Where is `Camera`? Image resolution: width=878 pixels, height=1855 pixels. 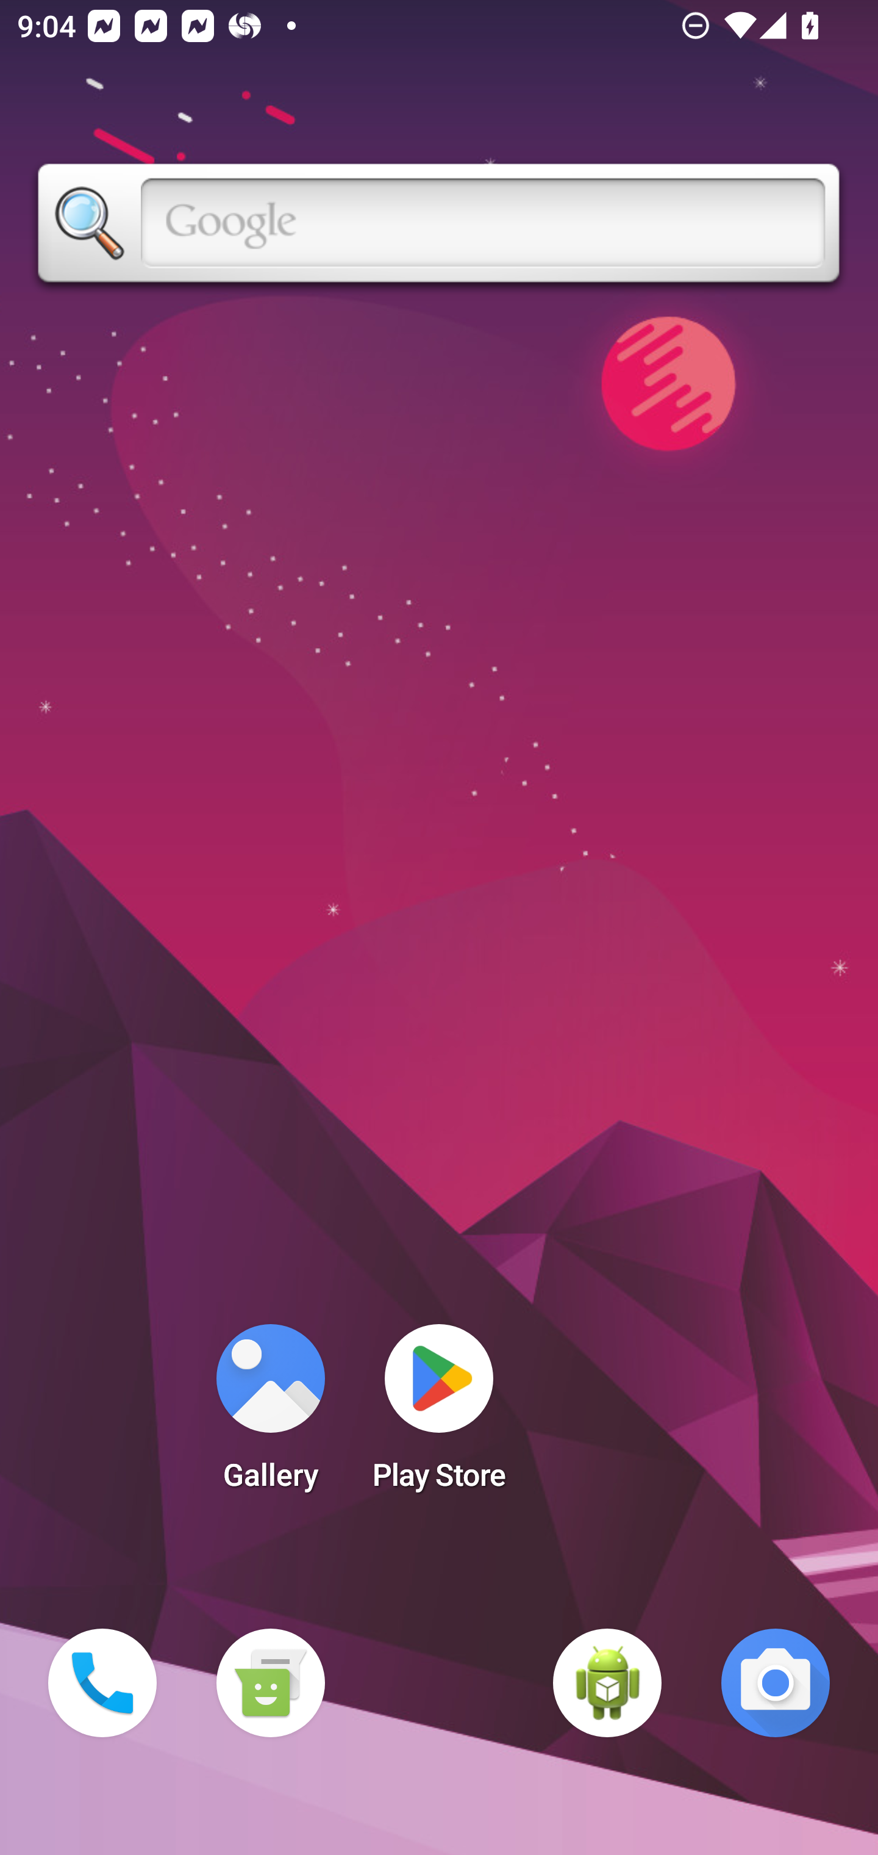
Camera is located at coordinates (776, 1683).